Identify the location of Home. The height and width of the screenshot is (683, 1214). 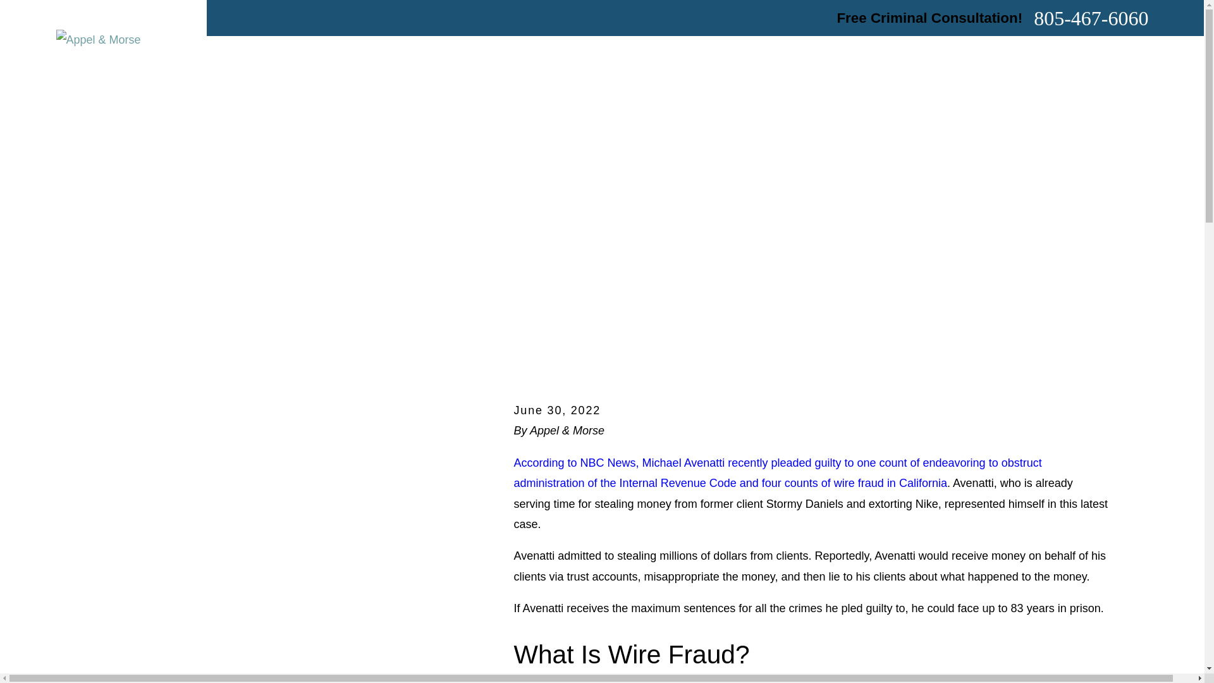
(443, 57).